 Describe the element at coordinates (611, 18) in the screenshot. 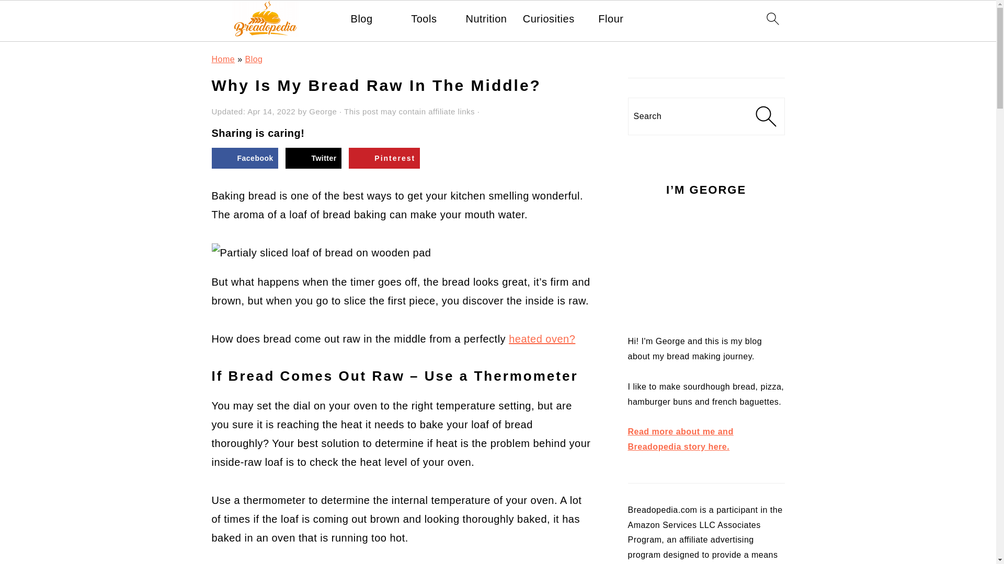

I see `Flour` at that location.